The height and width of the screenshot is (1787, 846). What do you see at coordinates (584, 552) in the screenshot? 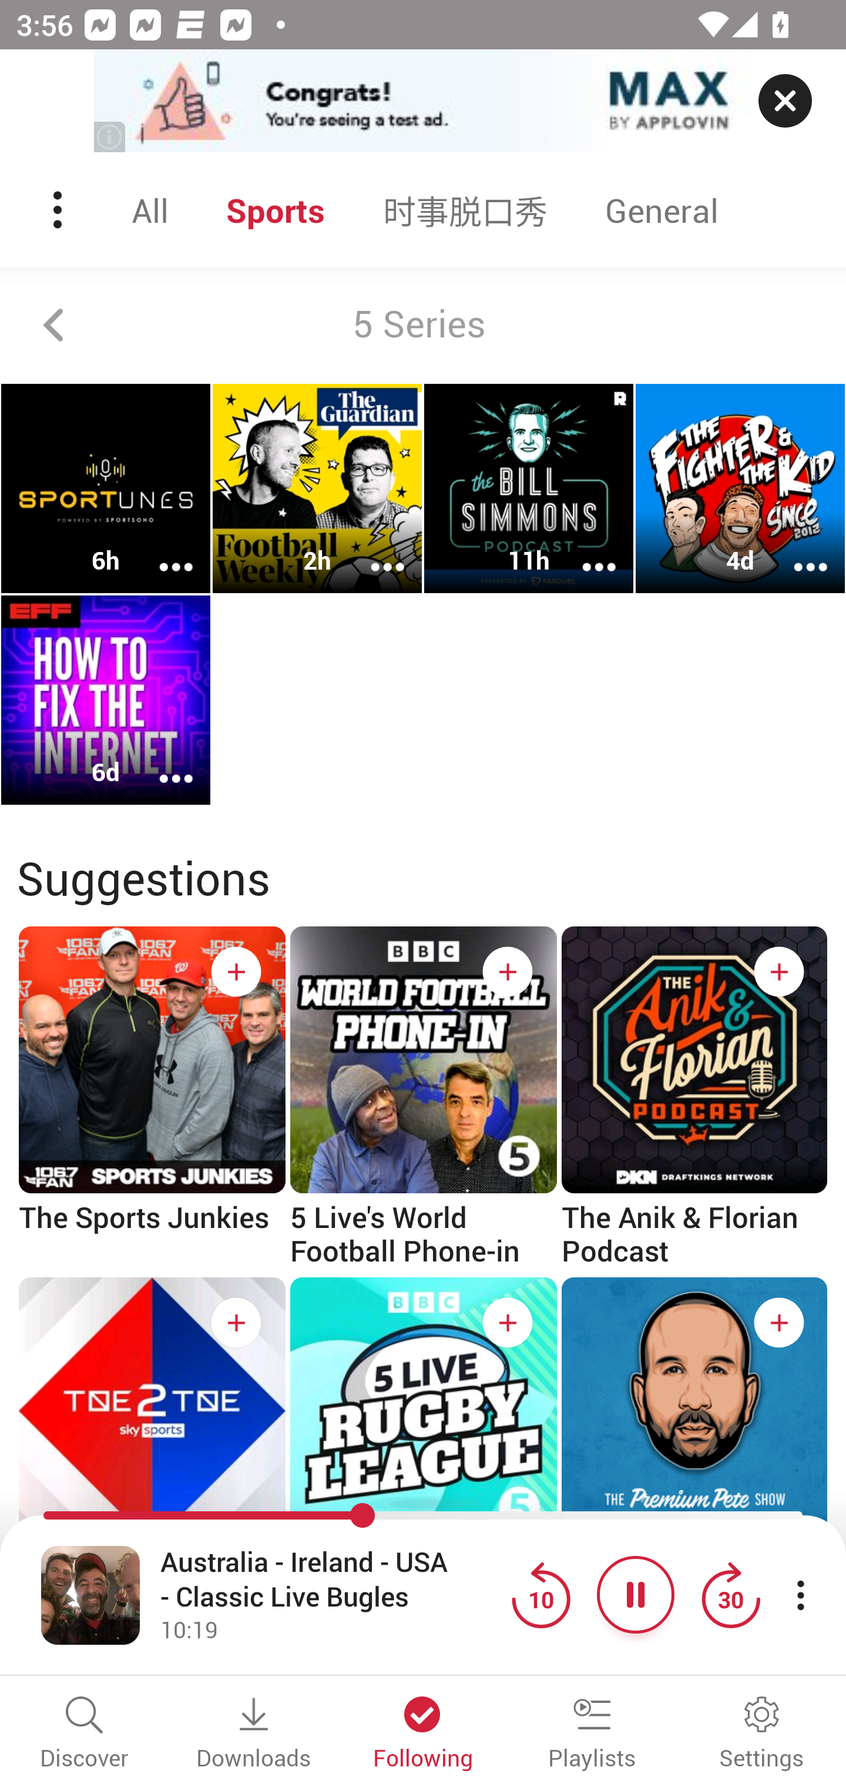
I see `More options` at bounding box center [584, 552].